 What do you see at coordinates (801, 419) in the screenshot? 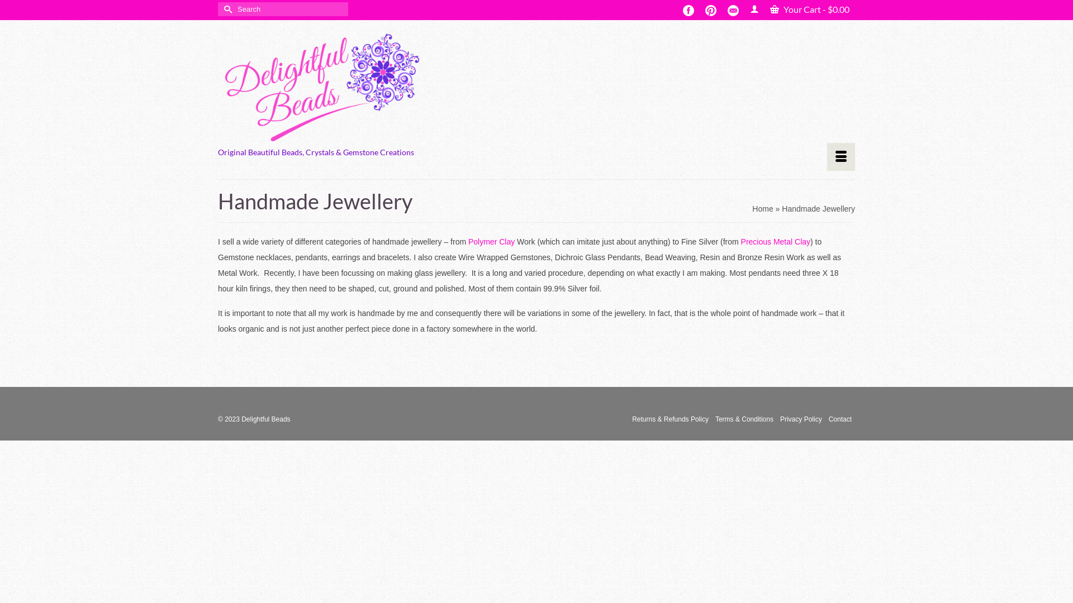
I see `Privacy Policy` at bounding box center [801, 419].